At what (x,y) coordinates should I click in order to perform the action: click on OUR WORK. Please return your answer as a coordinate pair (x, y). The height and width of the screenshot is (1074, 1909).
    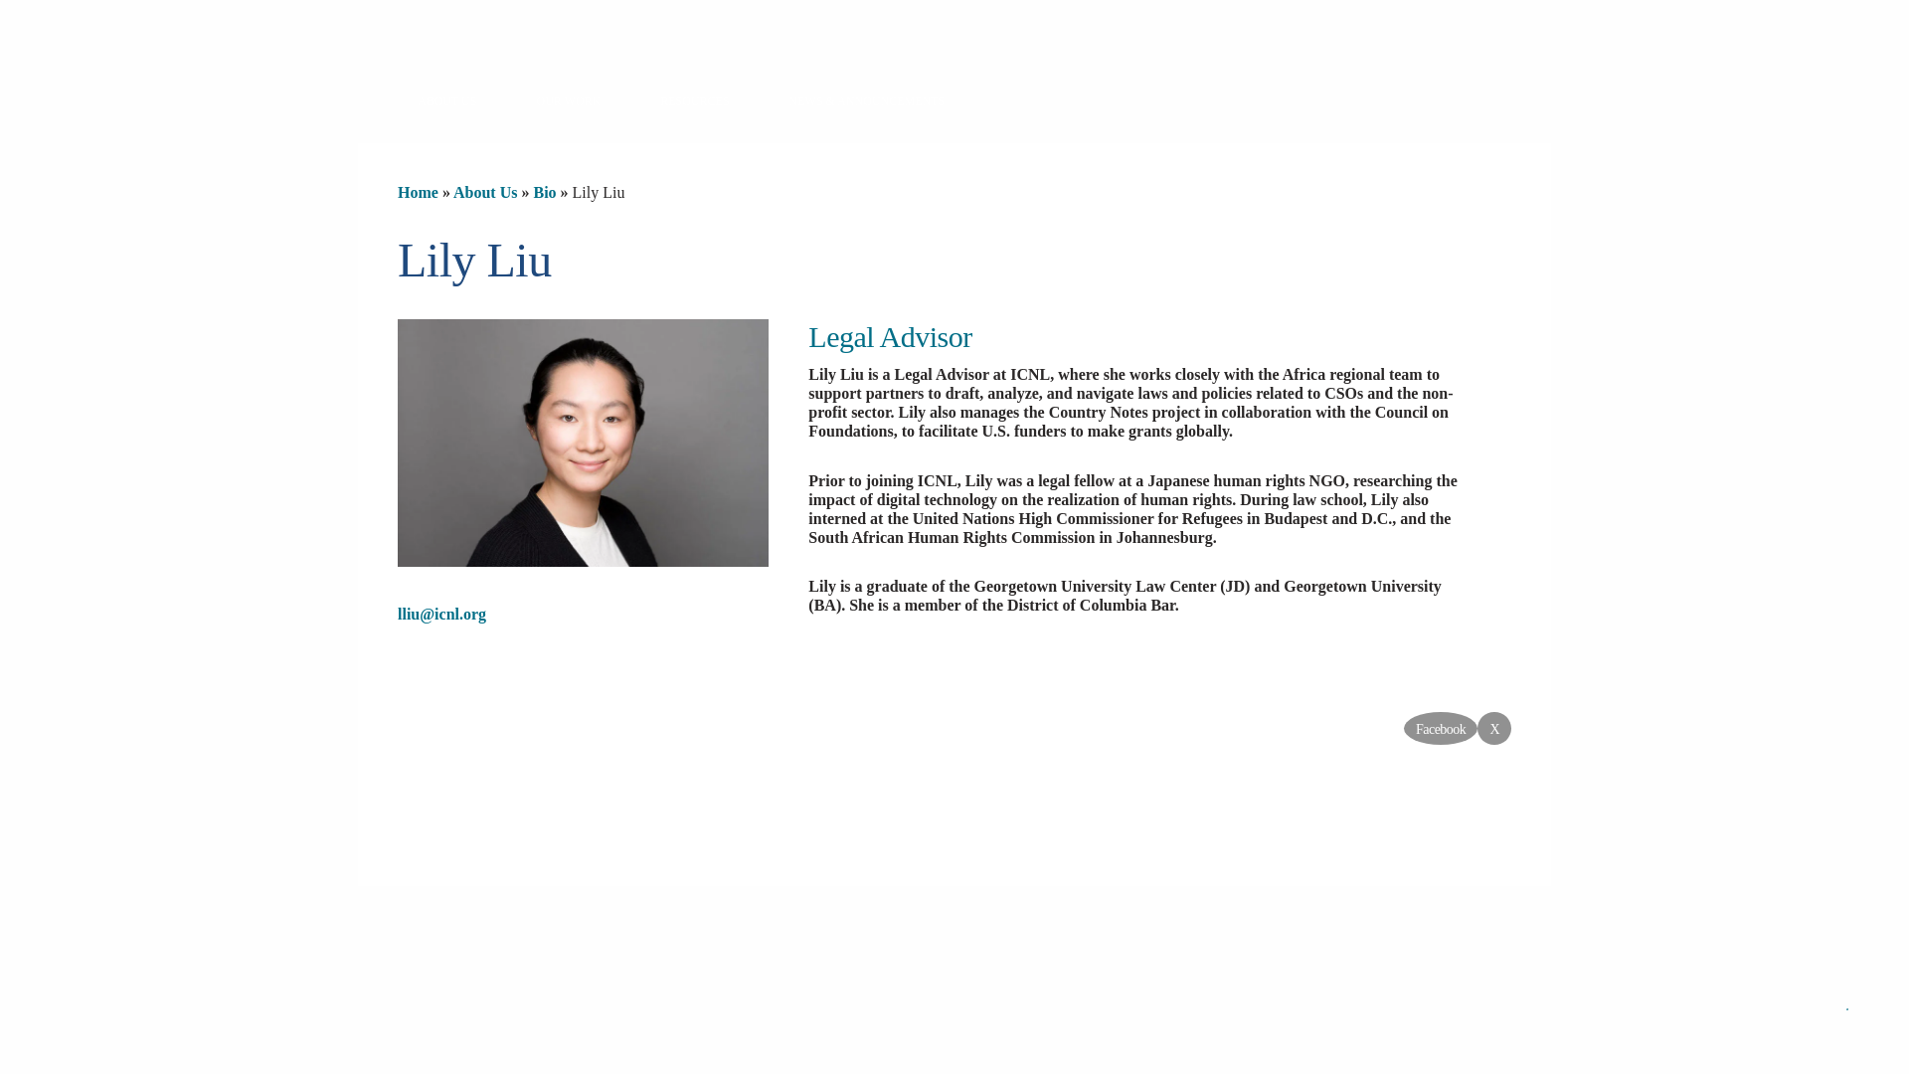
    Looking at the image, I should click on (571, 102).